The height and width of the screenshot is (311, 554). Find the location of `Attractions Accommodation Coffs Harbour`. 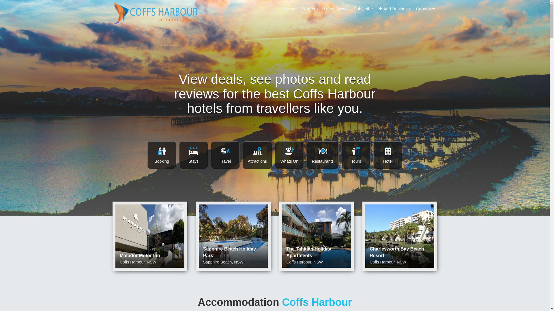

Attractions Accommodation Coffs Harbour is located at coordinates (257, 155).